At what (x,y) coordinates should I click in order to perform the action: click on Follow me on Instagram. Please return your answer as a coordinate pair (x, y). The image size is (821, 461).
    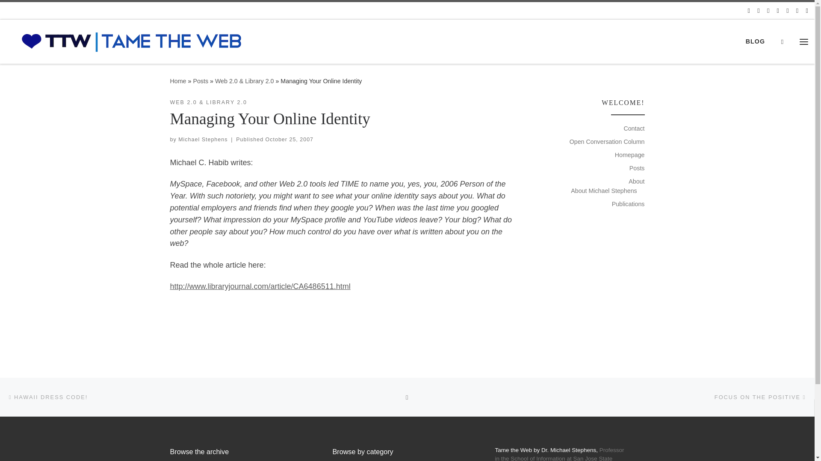
    Looking at the image, I should click on (787, 10).